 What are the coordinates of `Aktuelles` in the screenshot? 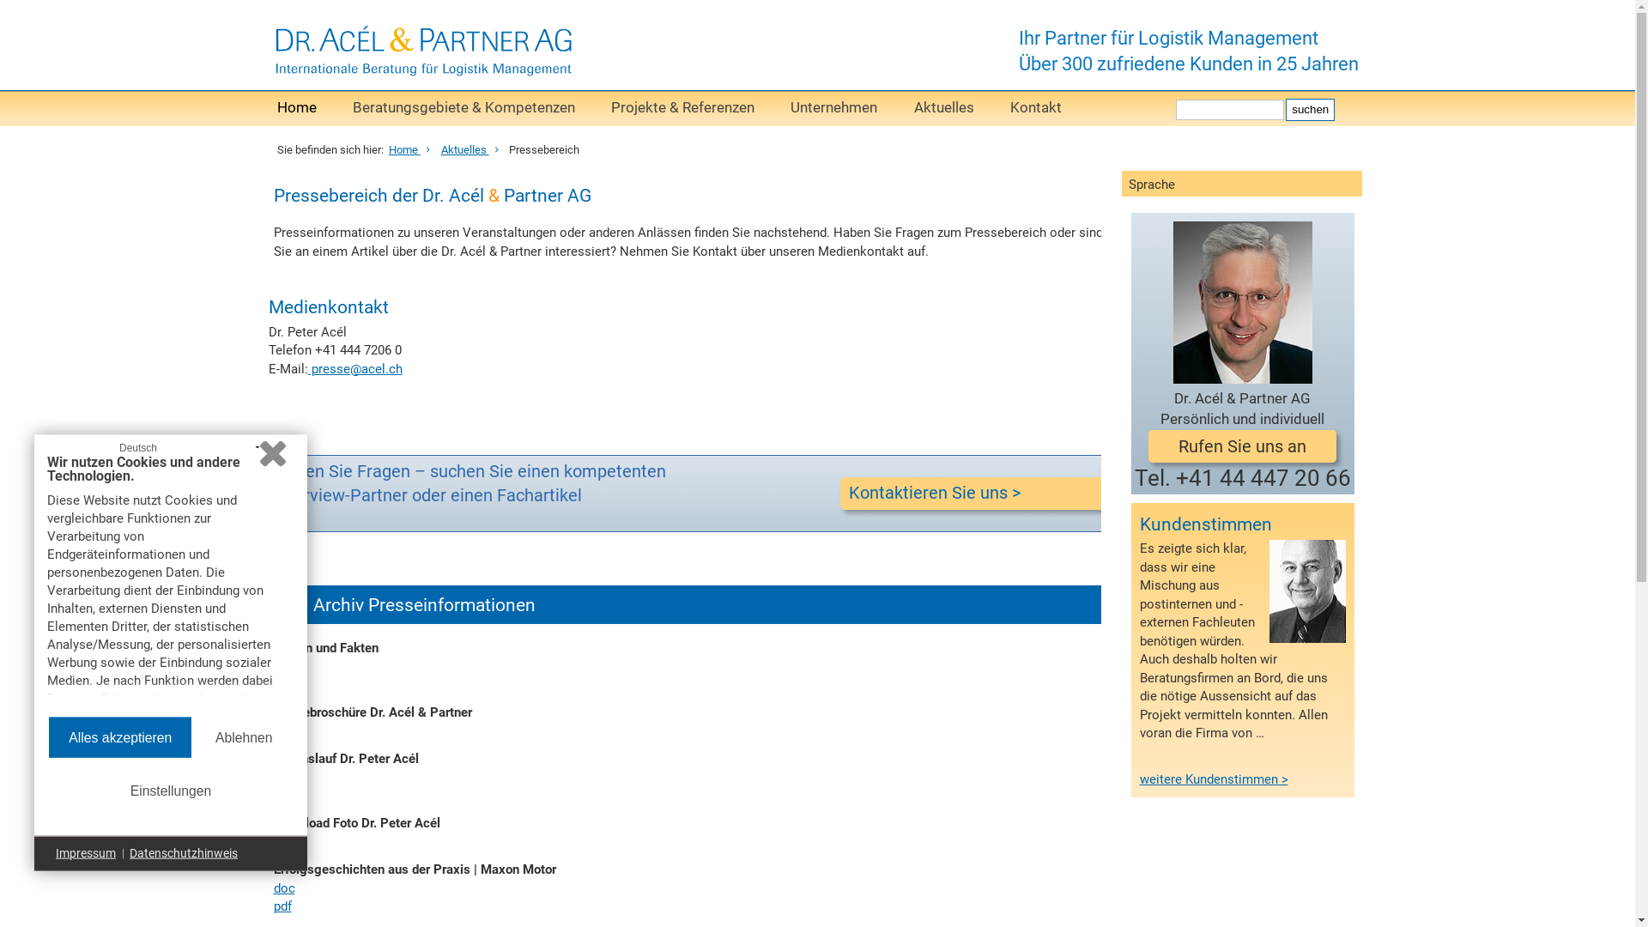 It's located at (473, 149).